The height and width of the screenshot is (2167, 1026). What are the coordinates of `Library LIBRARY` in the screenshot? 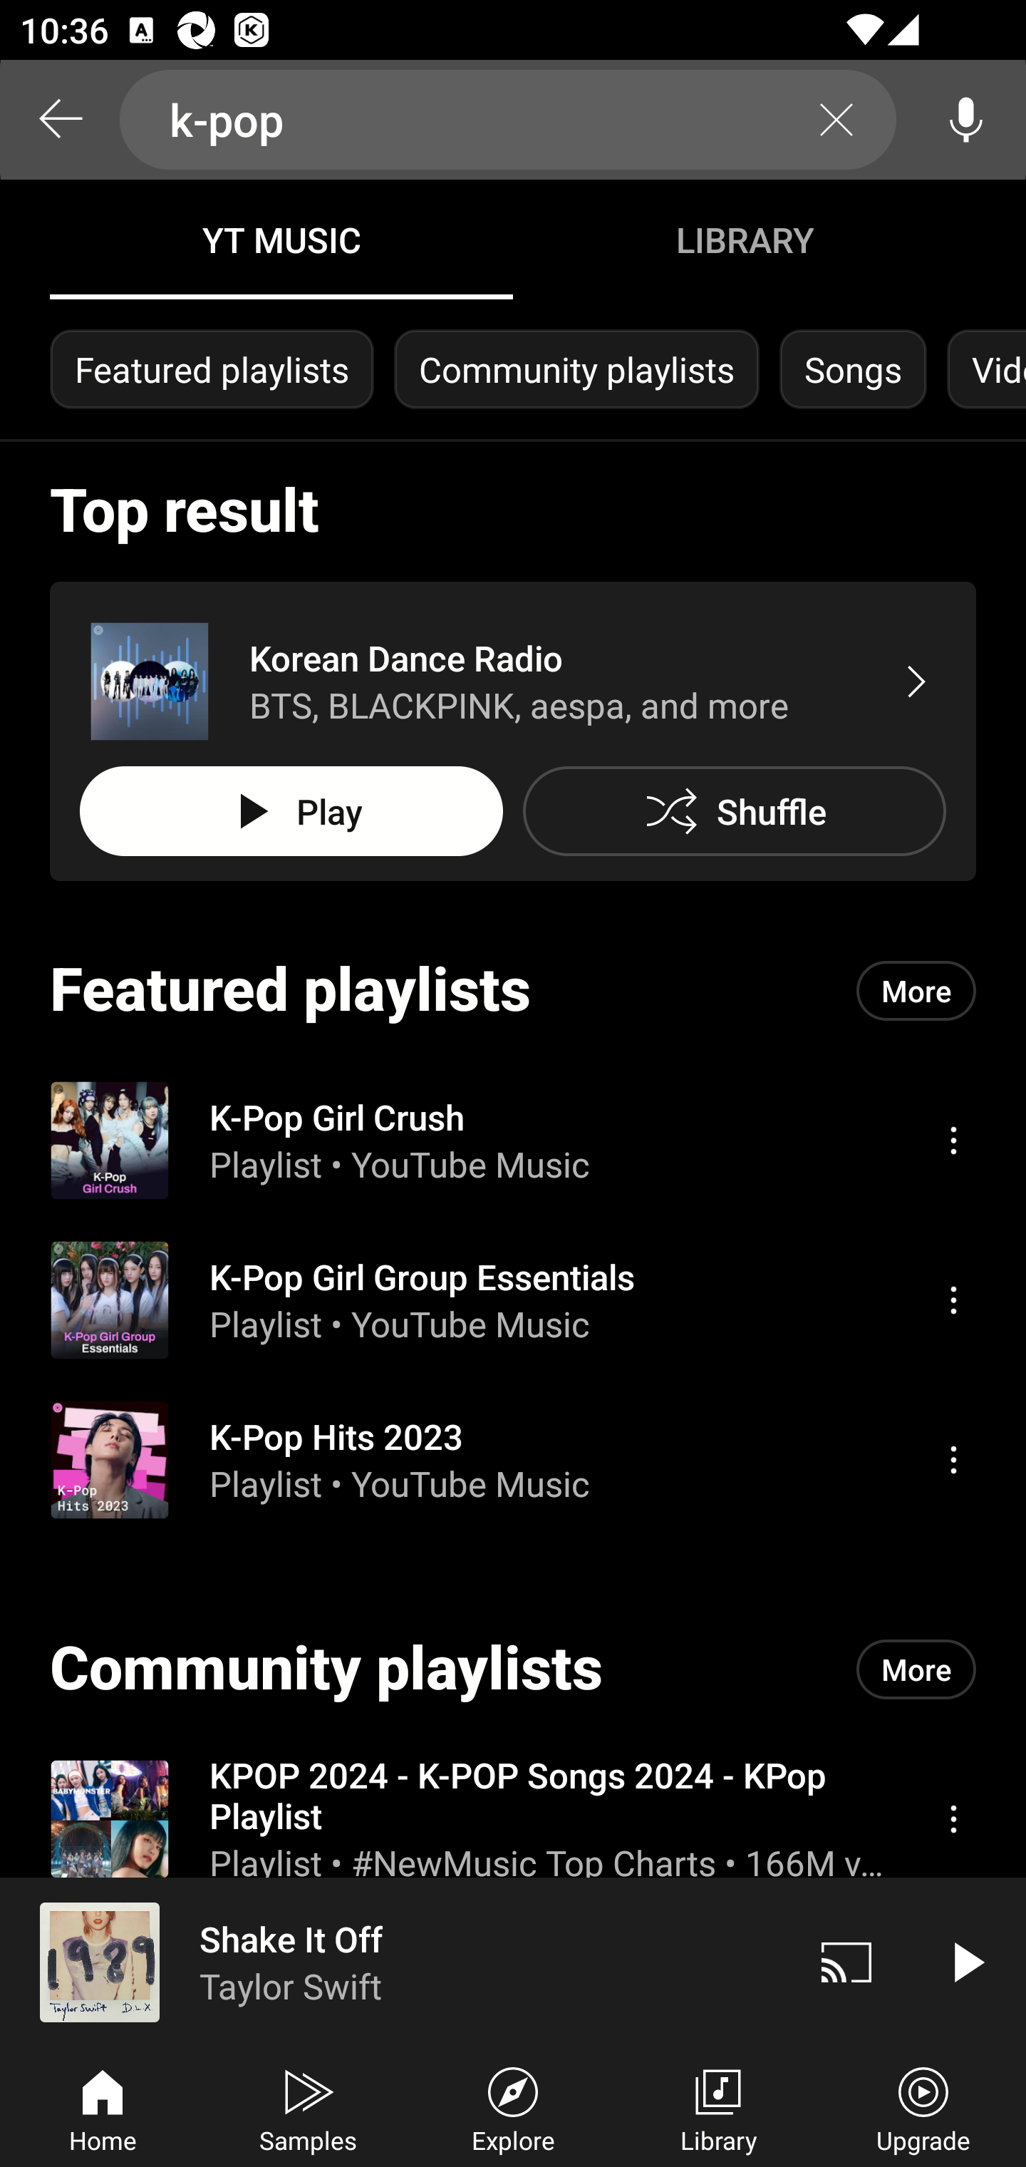 It's located at (744, 240).